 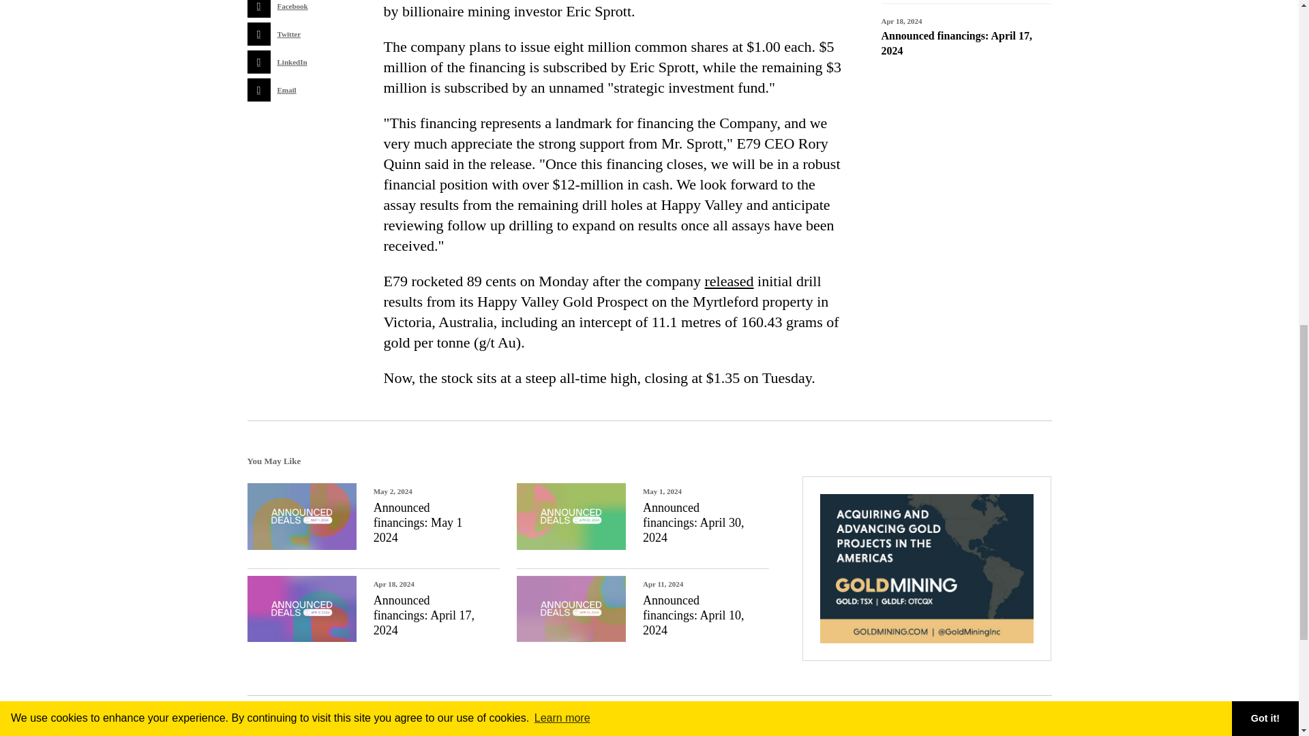 I want to click on Email, so click(x=284, y=90).